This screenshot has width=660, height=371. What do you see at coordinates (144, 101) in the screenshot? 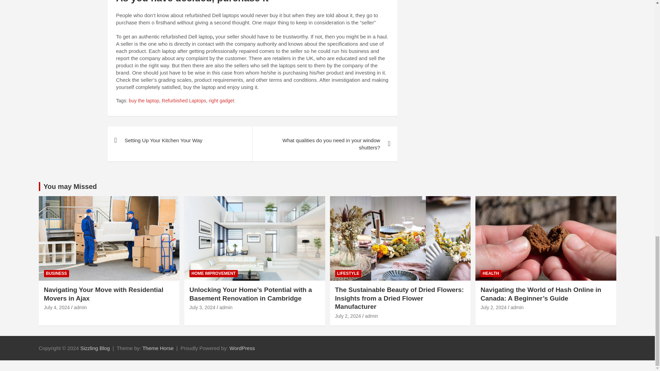
I see `buy the laptop` at bounding box center [144, 101].